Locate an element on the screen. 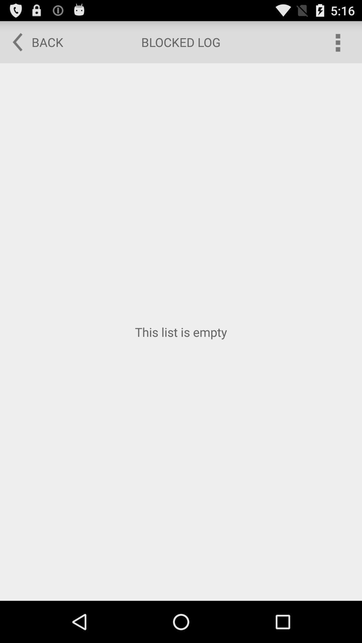 This screenshot has height=643, width=362. choose the app above the this list is is located at coordinates (33, 42).